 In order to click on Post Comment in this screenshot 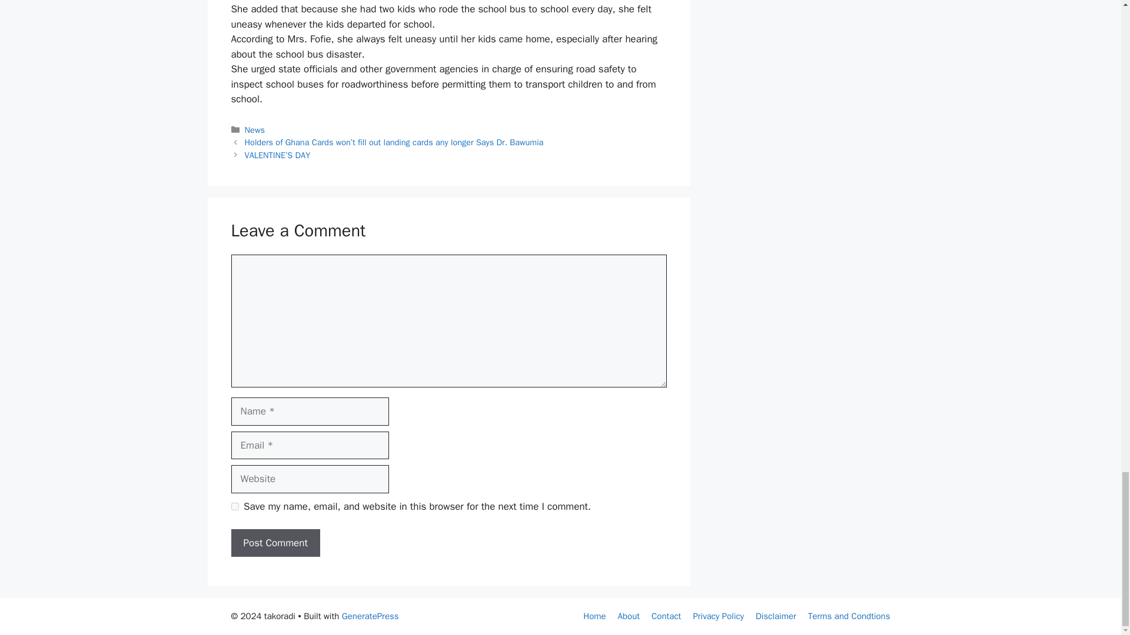, I will do `click(275, 543)`.